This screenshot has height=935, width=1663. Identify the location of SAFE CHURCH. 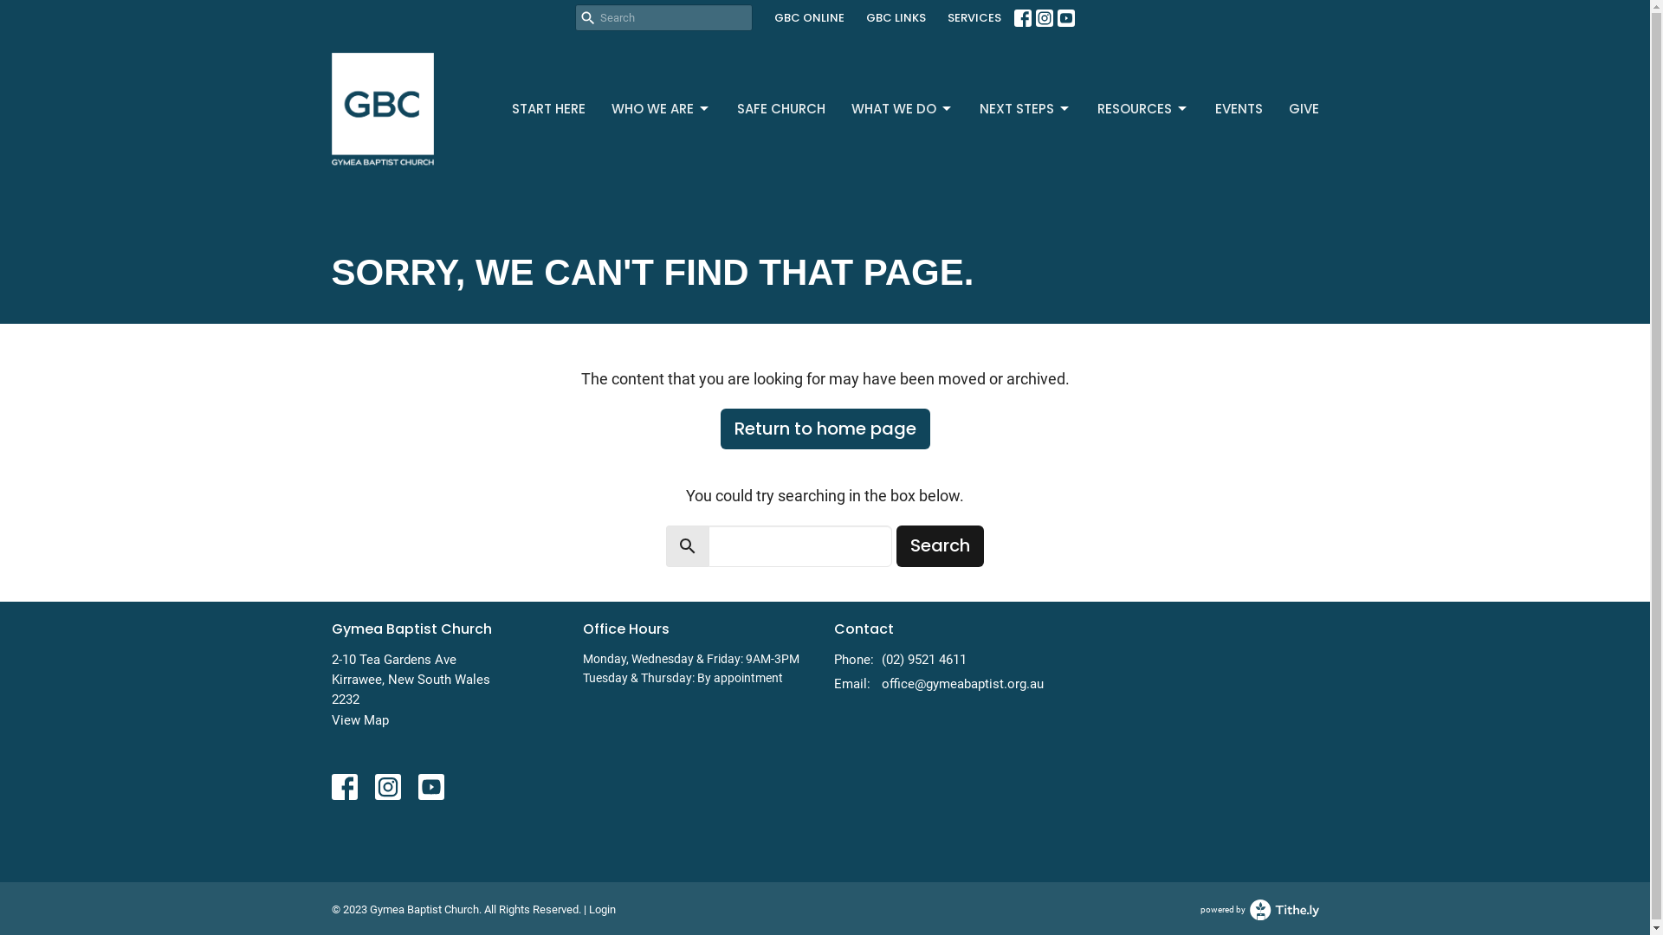
(780, 109).